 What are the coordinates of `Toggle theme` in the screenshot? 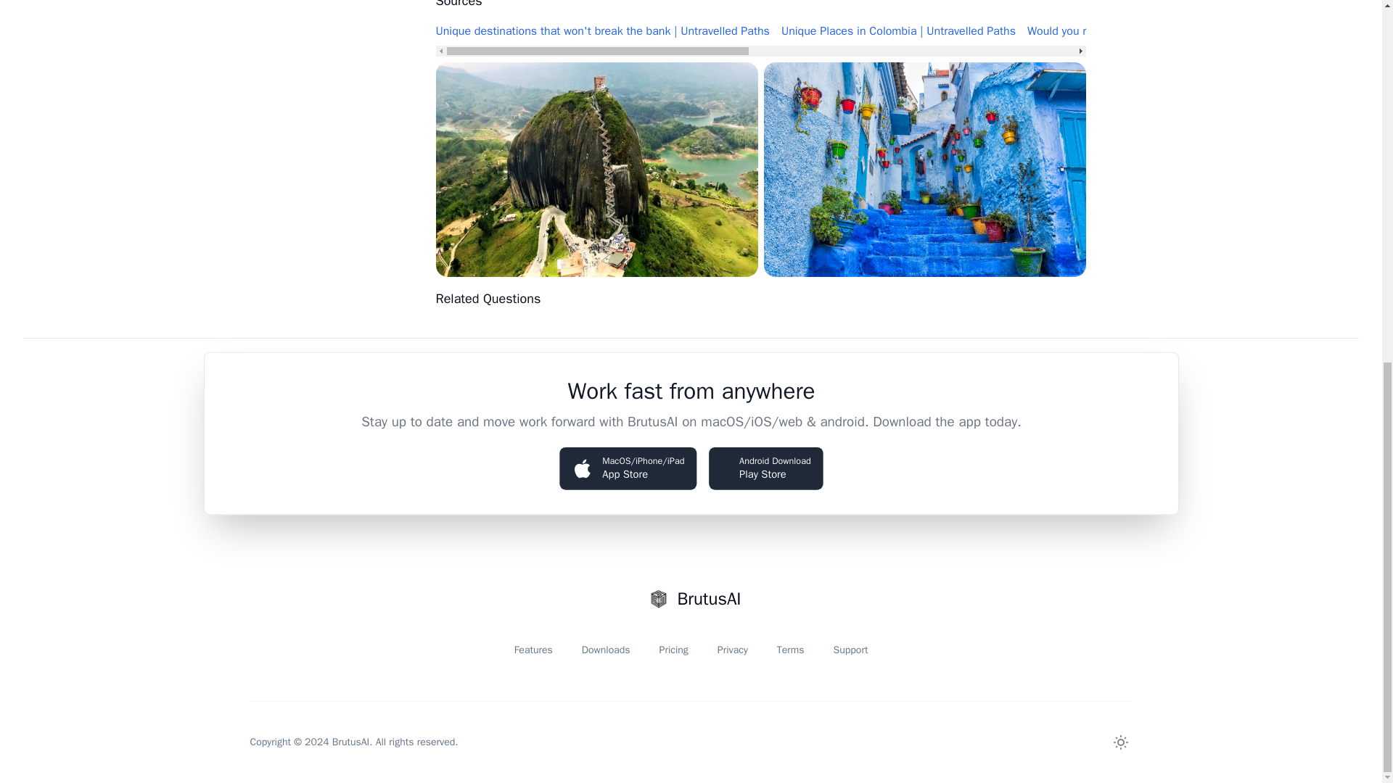 It's located at (763, 467).